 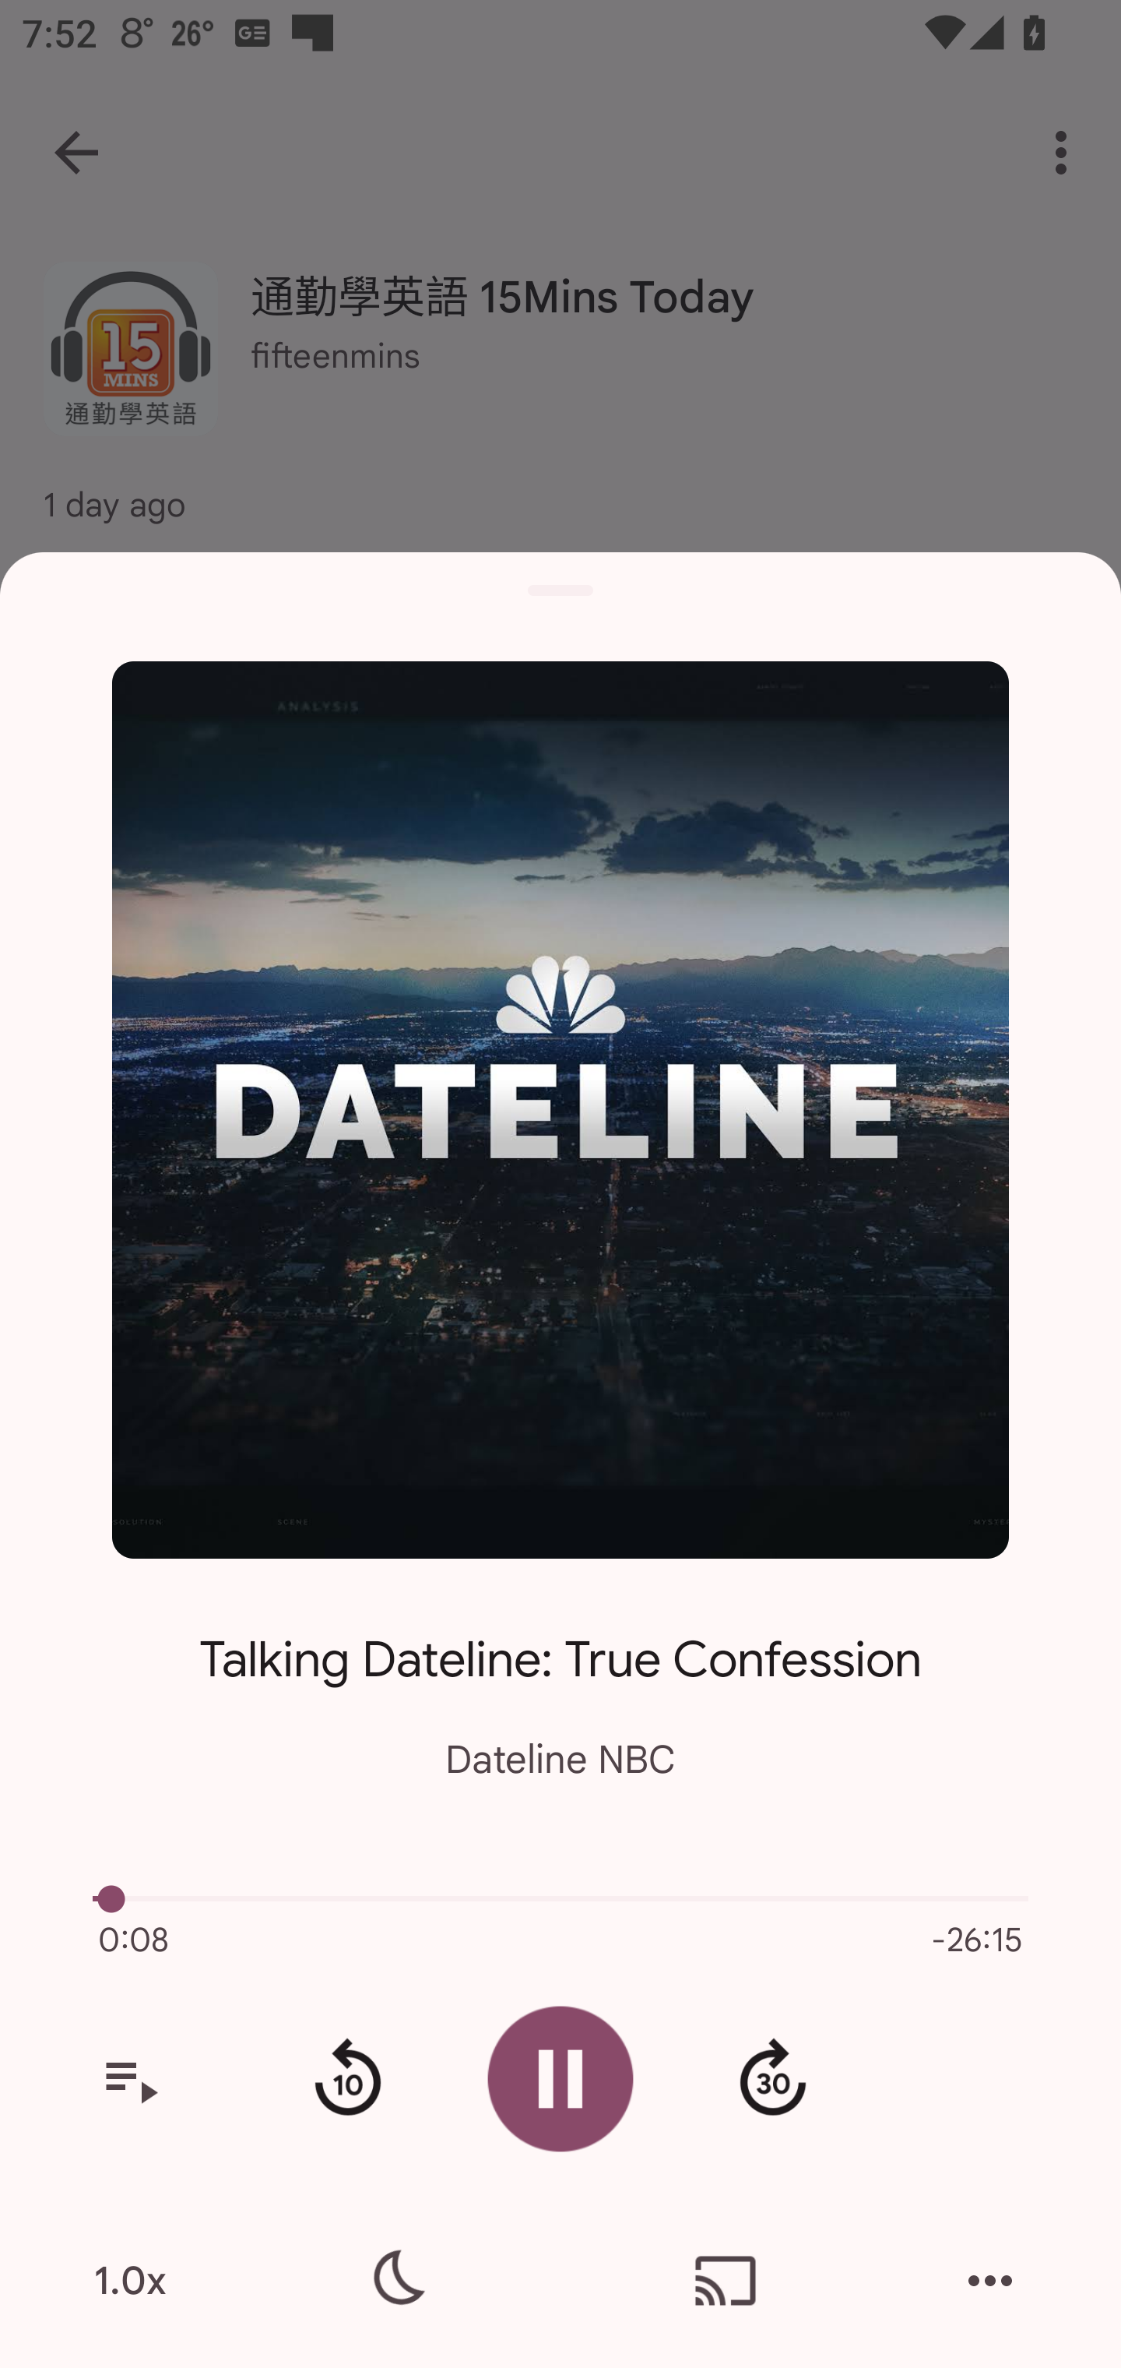 What do you see at coordinates (130, 2079) in the screenshot?
I see `View your queue` at bounding box center [130, 2079].